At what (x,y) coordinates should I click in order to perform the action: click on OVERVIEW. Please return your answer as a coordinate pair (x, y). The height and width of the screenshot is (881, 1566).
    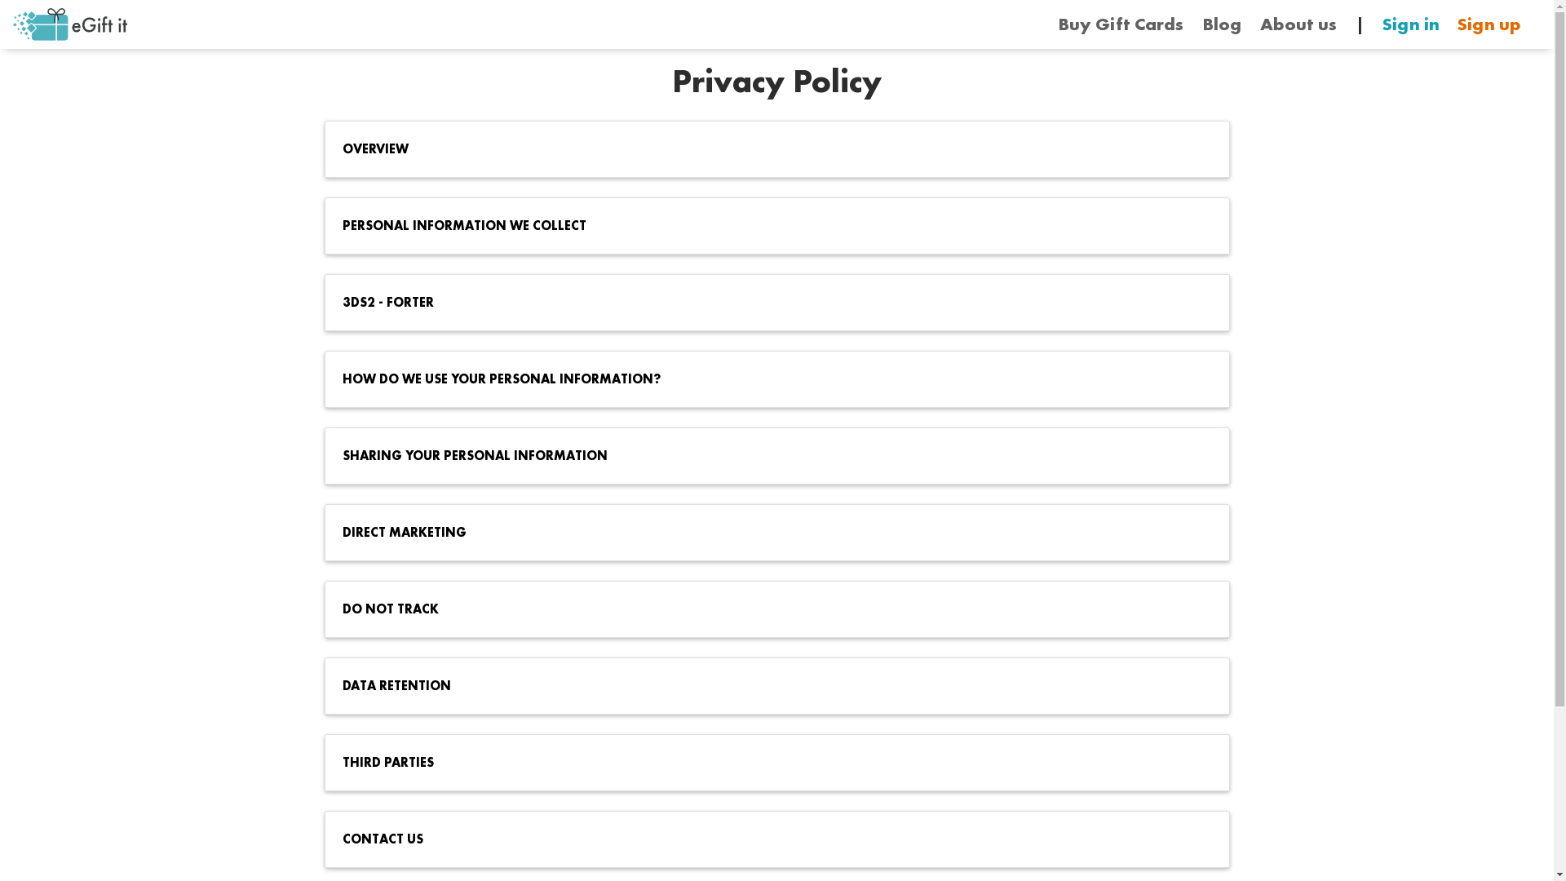
    Looking at the image, I should click on (765, 149).